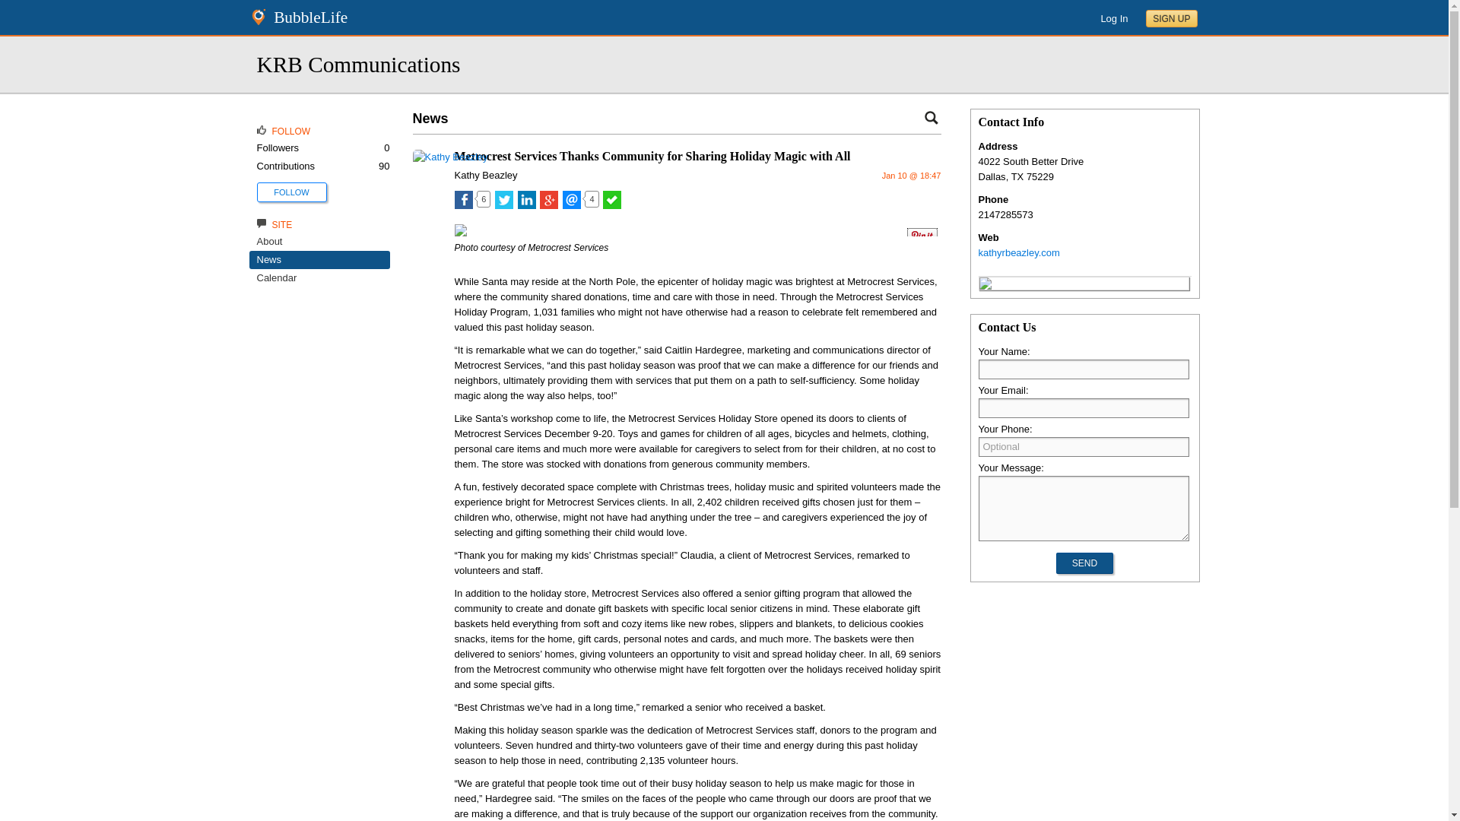  I want to click on Calendar, so click(277, 277).